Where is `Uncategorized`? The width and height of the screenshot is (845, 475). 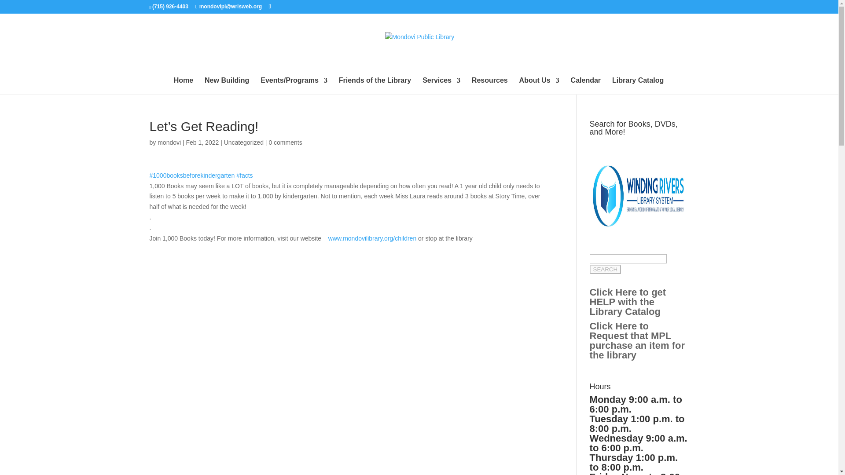 Uncategorized is located at coordinates (244, 142).